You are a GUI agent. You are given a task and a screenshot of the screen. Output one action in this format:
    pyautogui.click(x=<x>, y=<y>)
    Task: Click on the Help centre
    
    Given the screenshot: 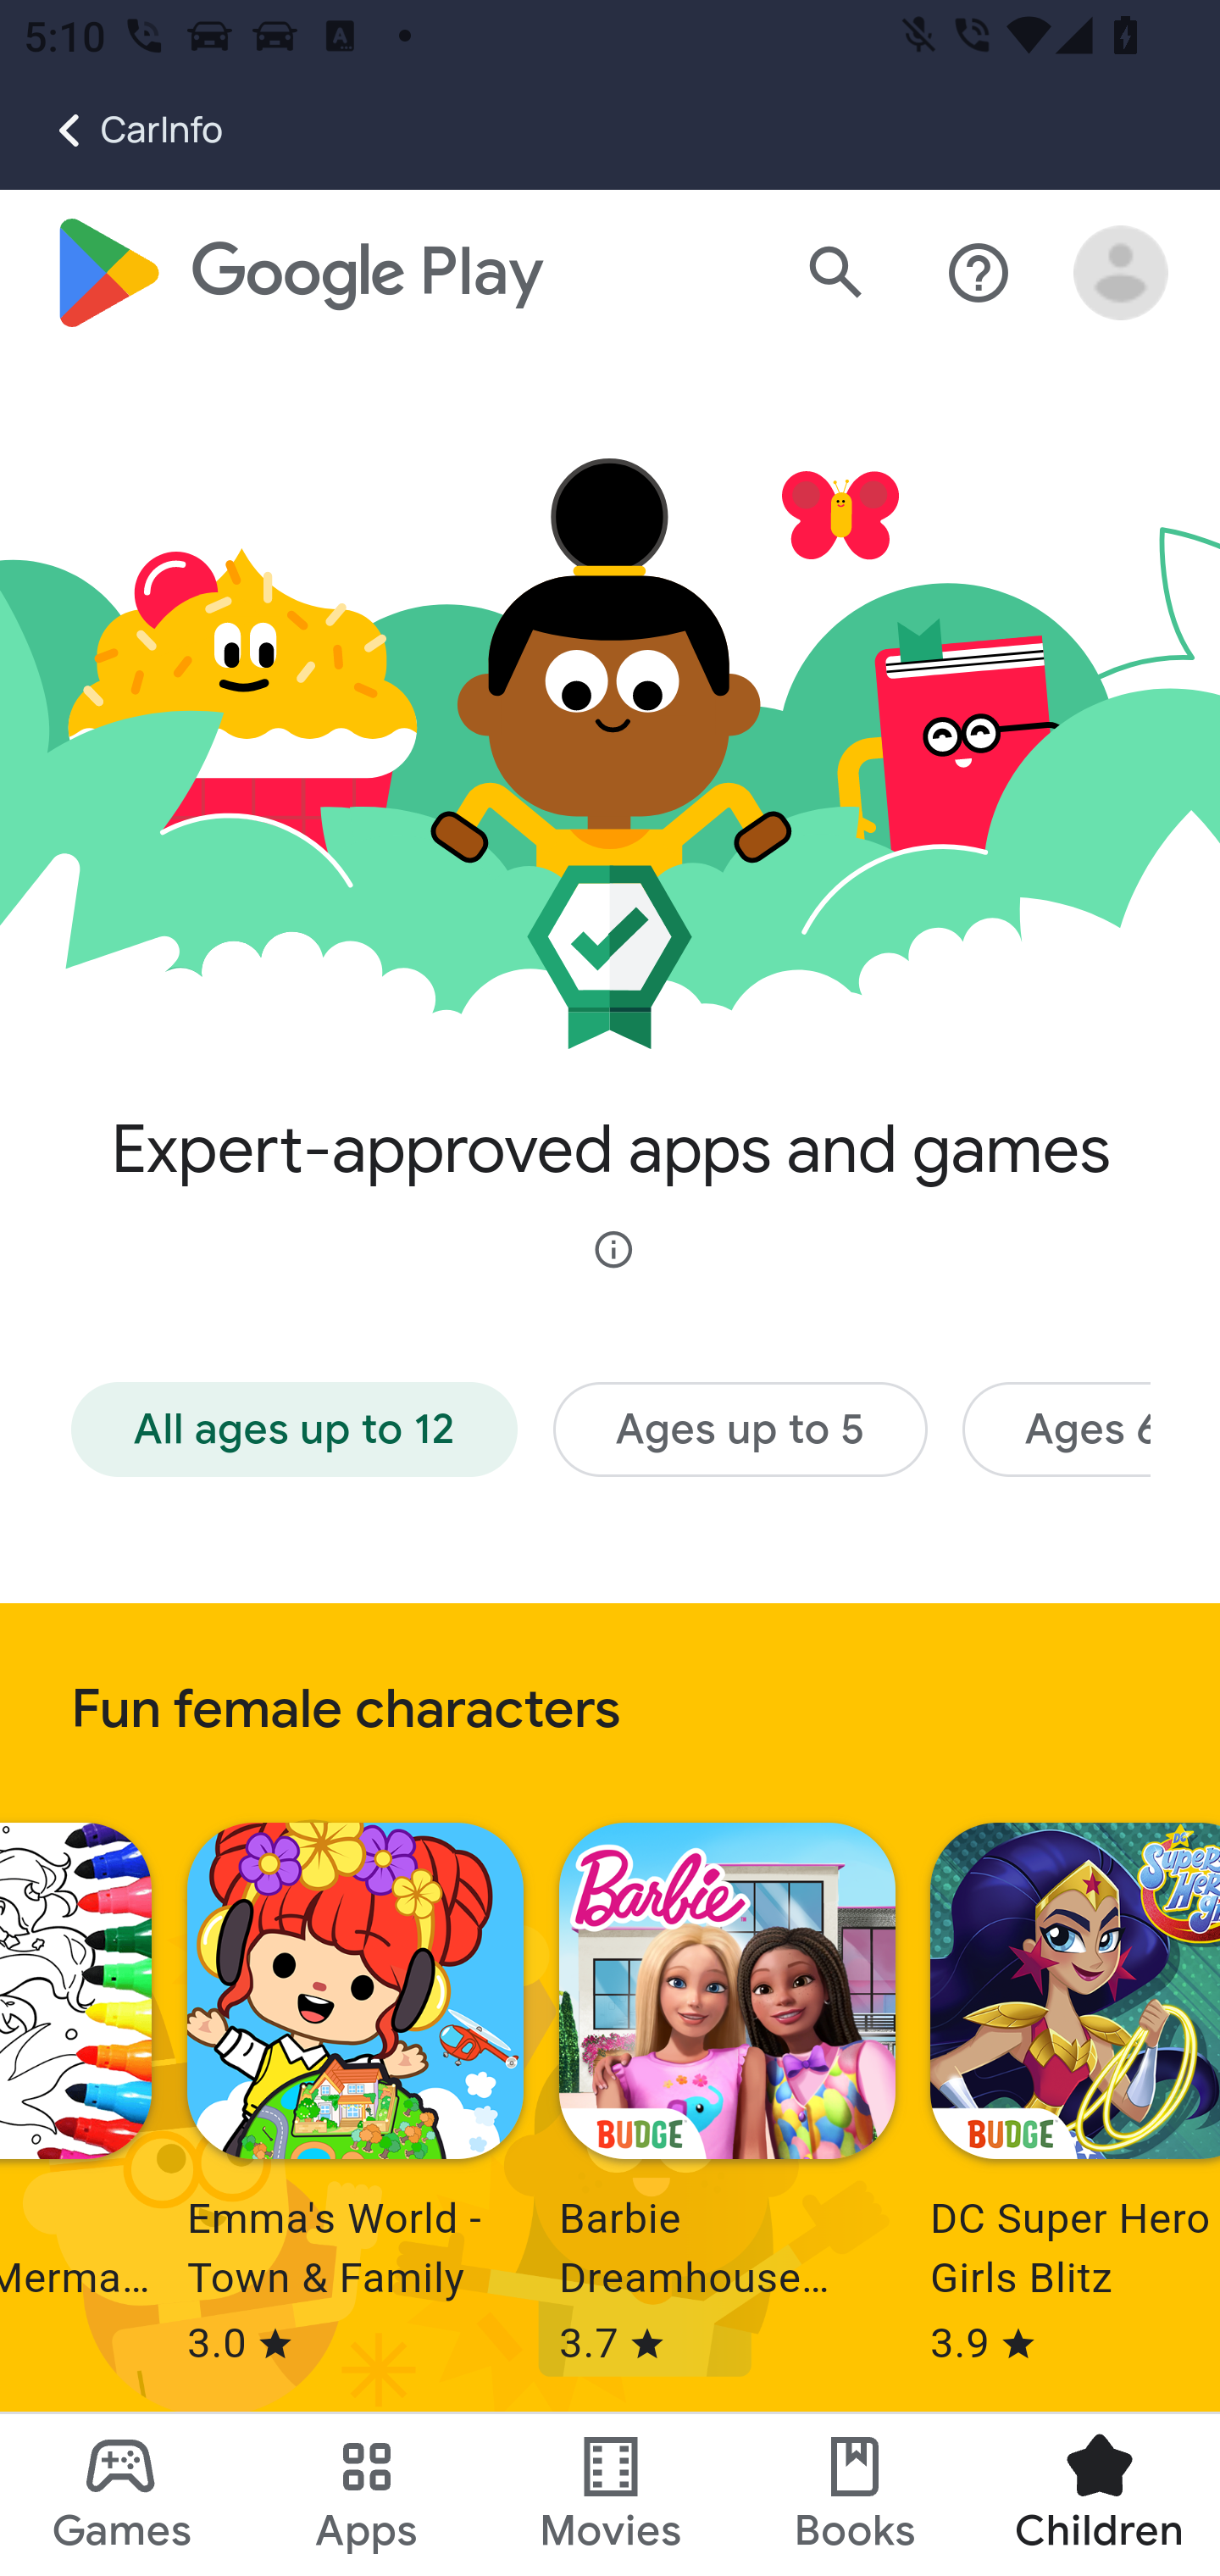 What is the action you would take?
    pyautogui.click(x=979, y=275)
    